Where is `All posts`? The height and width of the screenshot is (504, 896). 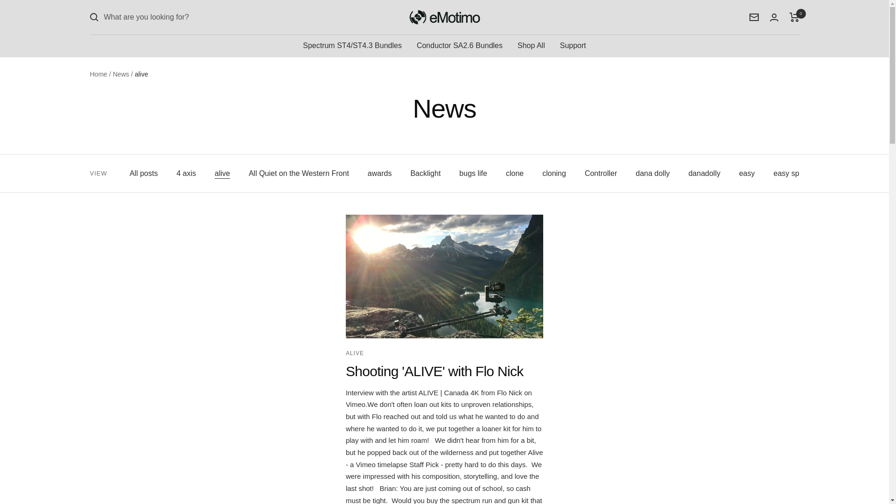
All posts is located at coordinates (144, 173).